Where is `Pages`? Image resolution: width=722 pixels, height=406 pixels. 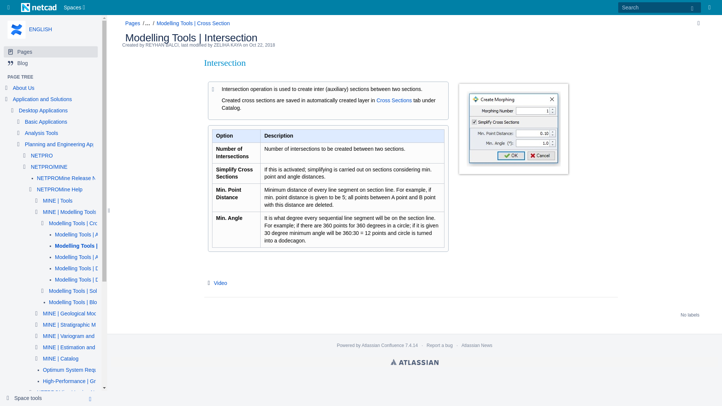
Pages is located at coordinates (50, 52).